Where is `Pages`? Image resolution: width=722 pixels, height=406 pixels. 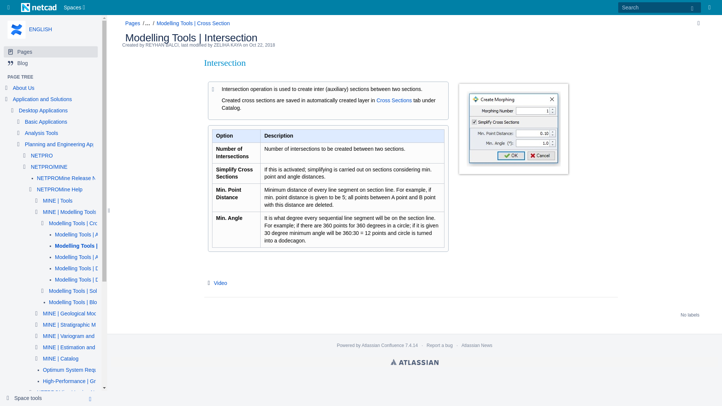
Pages is located at coordinates (50, 52).